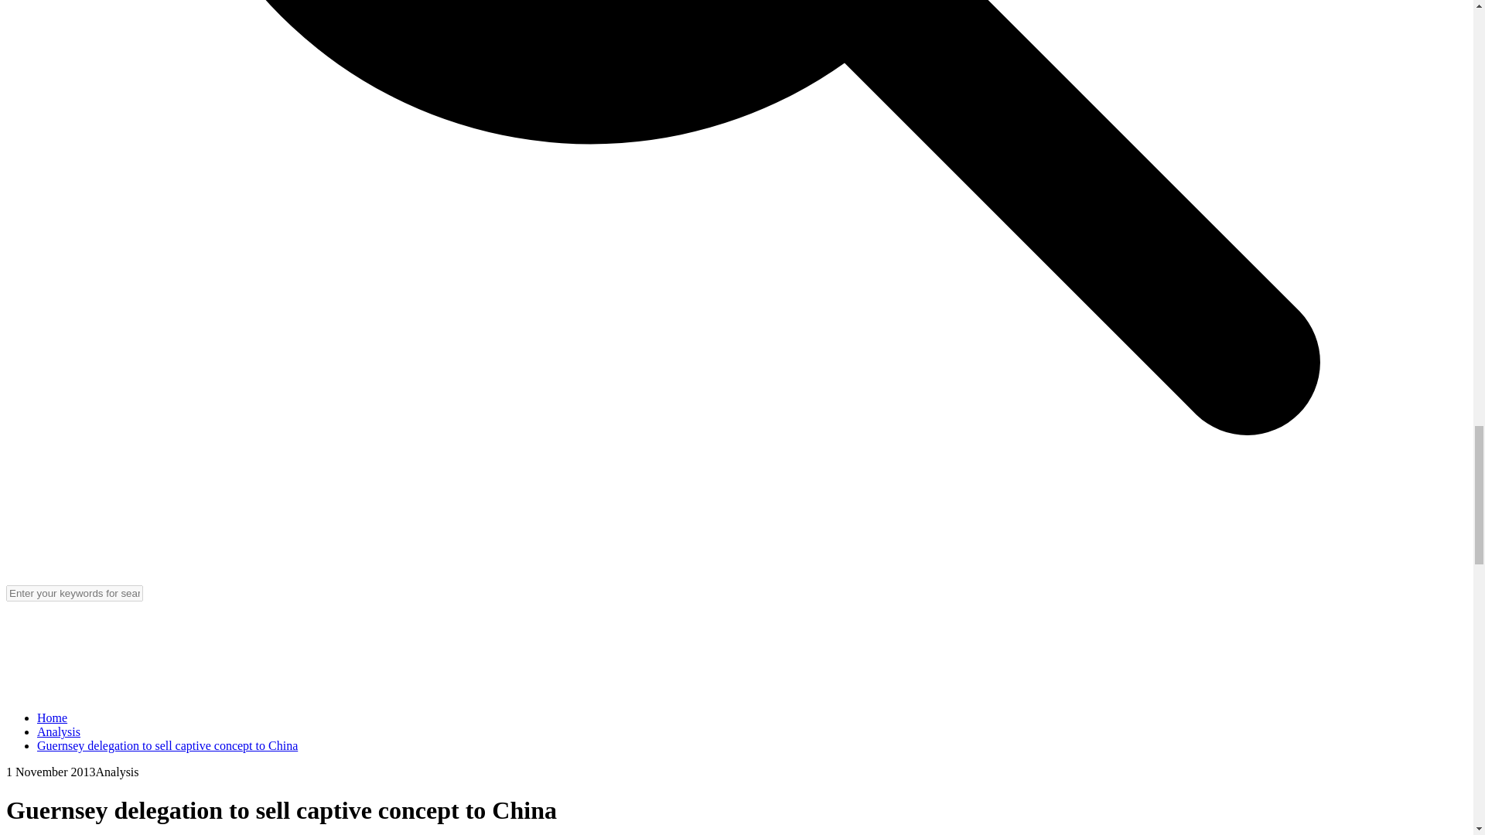 This screenshot has height=835, width=1485. Describe the element at coordinates (167, 745) in the screenshot. I see `Guernsey delegation to sell captive concept to China` at that location.